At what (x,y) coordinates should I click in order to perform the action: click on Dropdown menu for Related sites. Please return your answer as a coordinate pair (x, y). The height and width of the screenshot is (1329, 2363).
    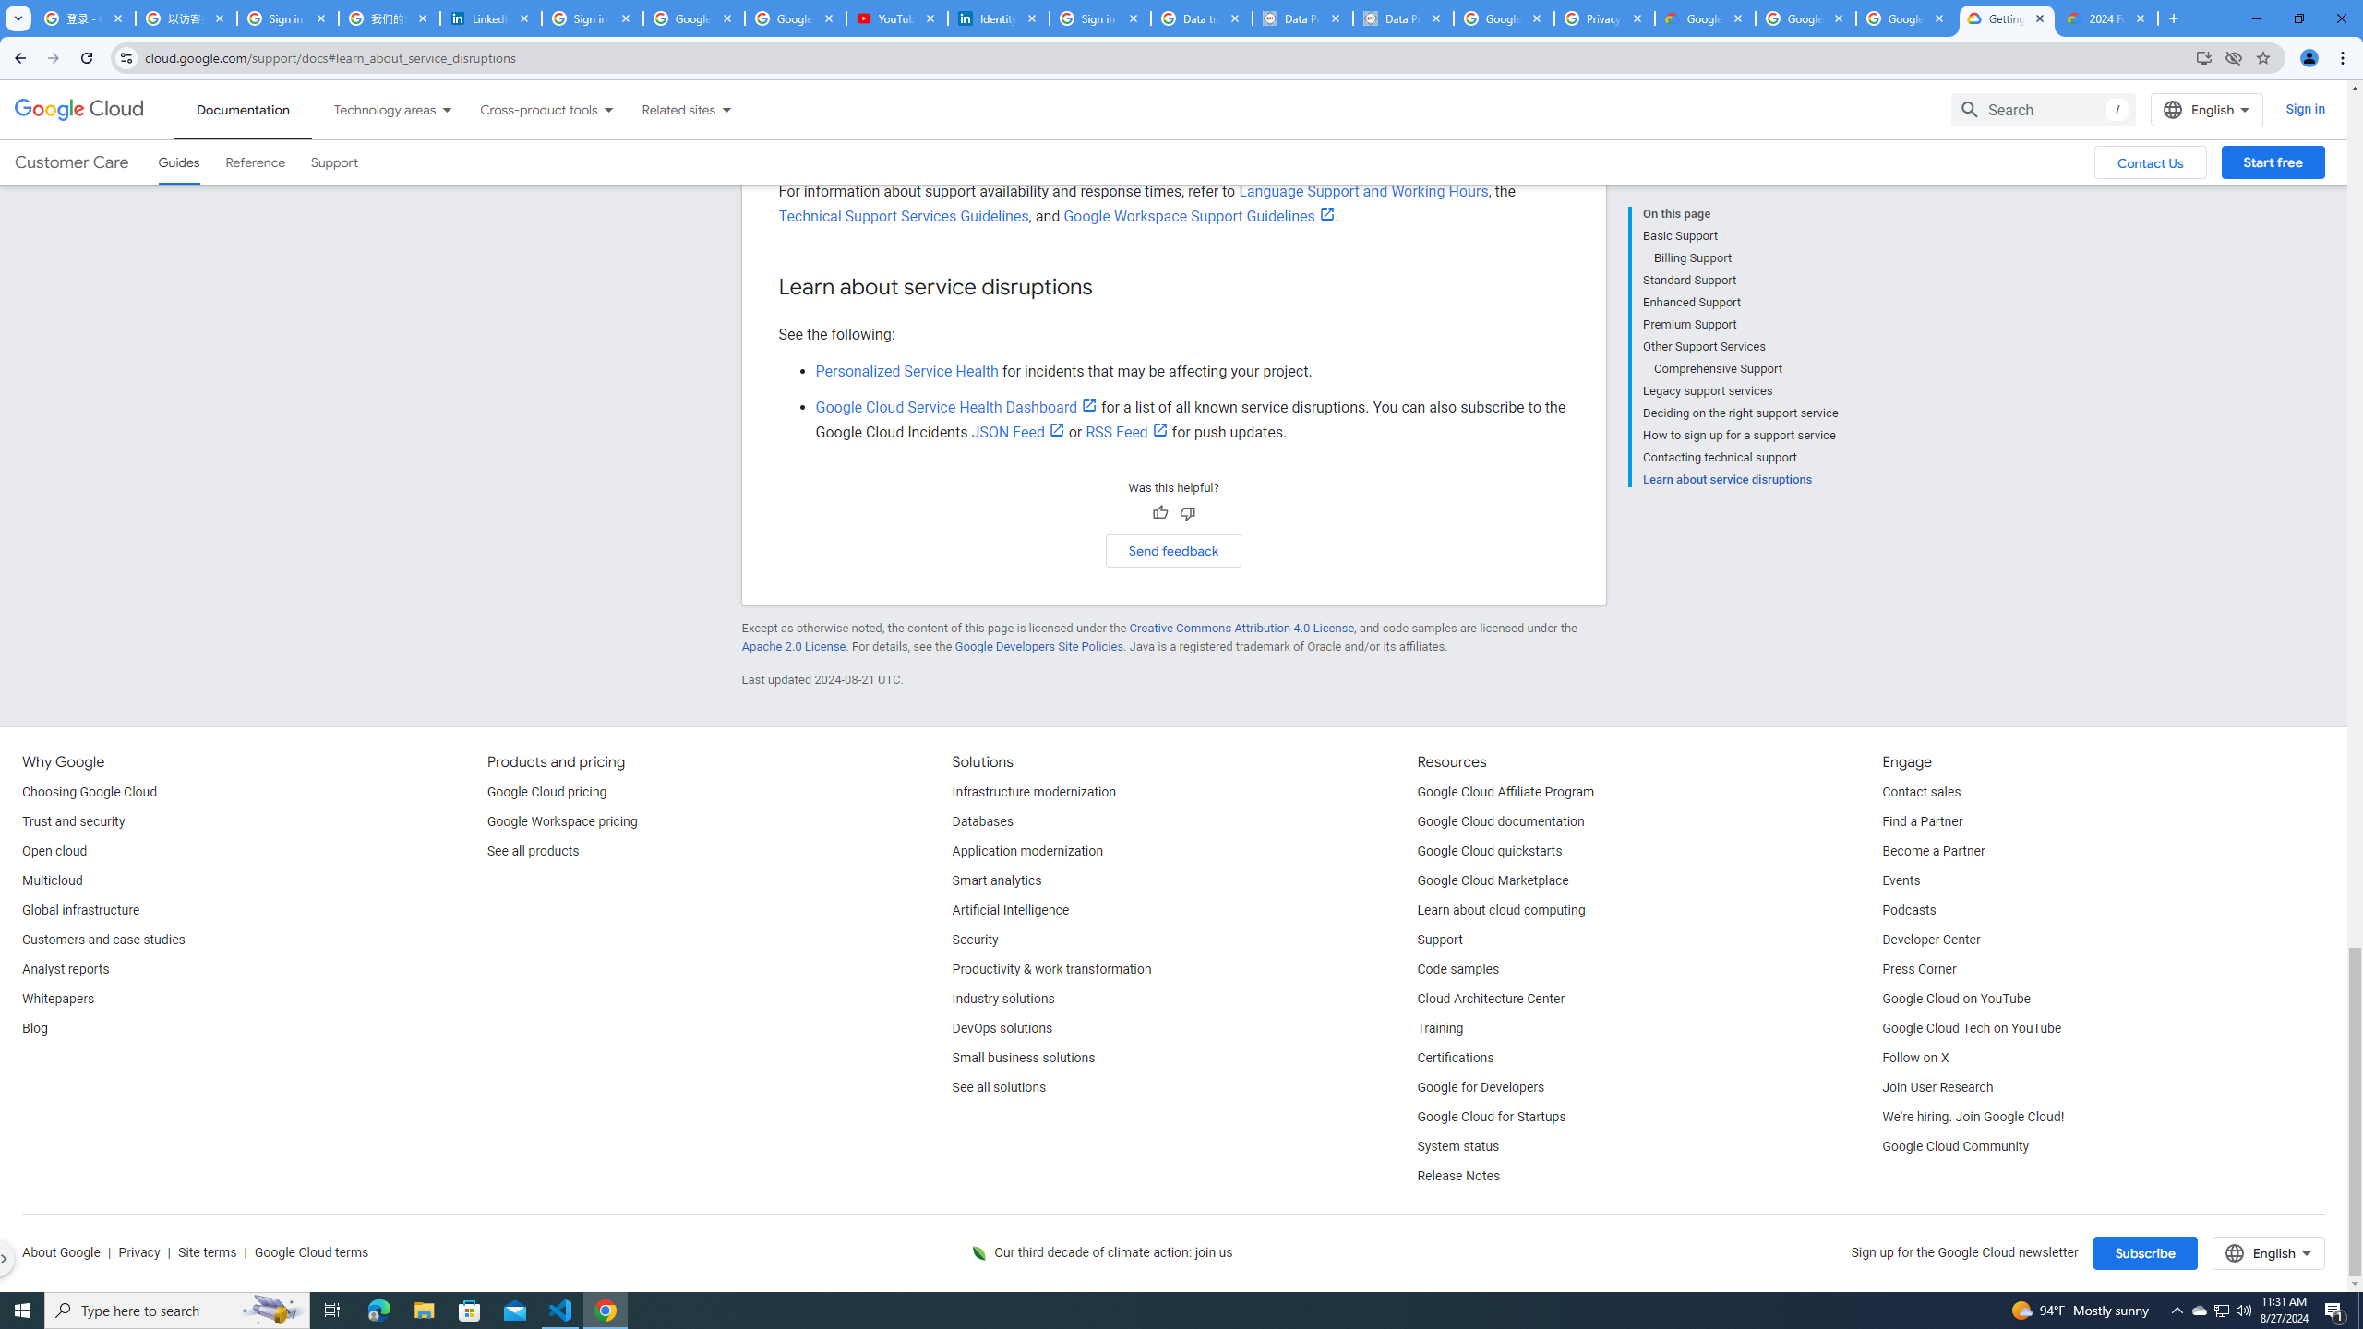
    Looking at the image, I should click on (726, 109).